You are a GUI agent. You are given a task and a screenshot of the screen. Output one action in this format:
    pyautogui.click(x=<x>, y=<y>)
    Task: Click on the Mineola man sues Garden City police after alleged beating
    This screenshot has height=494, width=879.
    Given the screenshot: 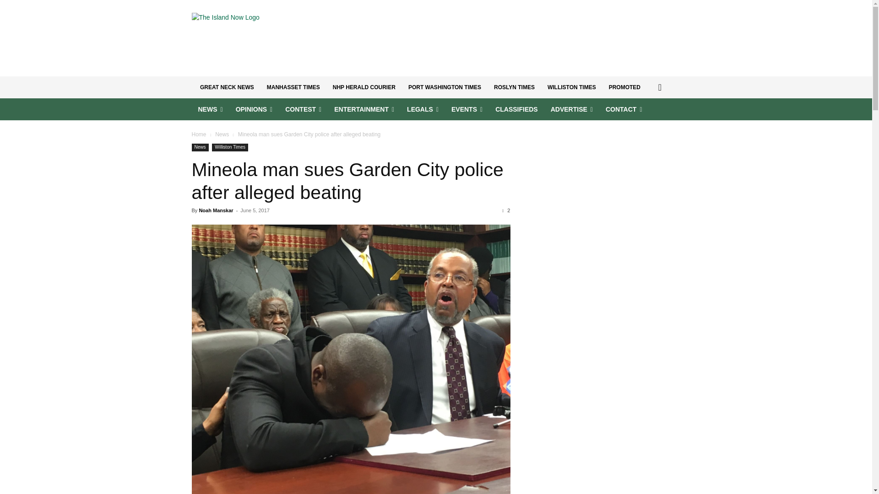 What is the action you would take?
    pyautogui.click(x=347, y=181)
    